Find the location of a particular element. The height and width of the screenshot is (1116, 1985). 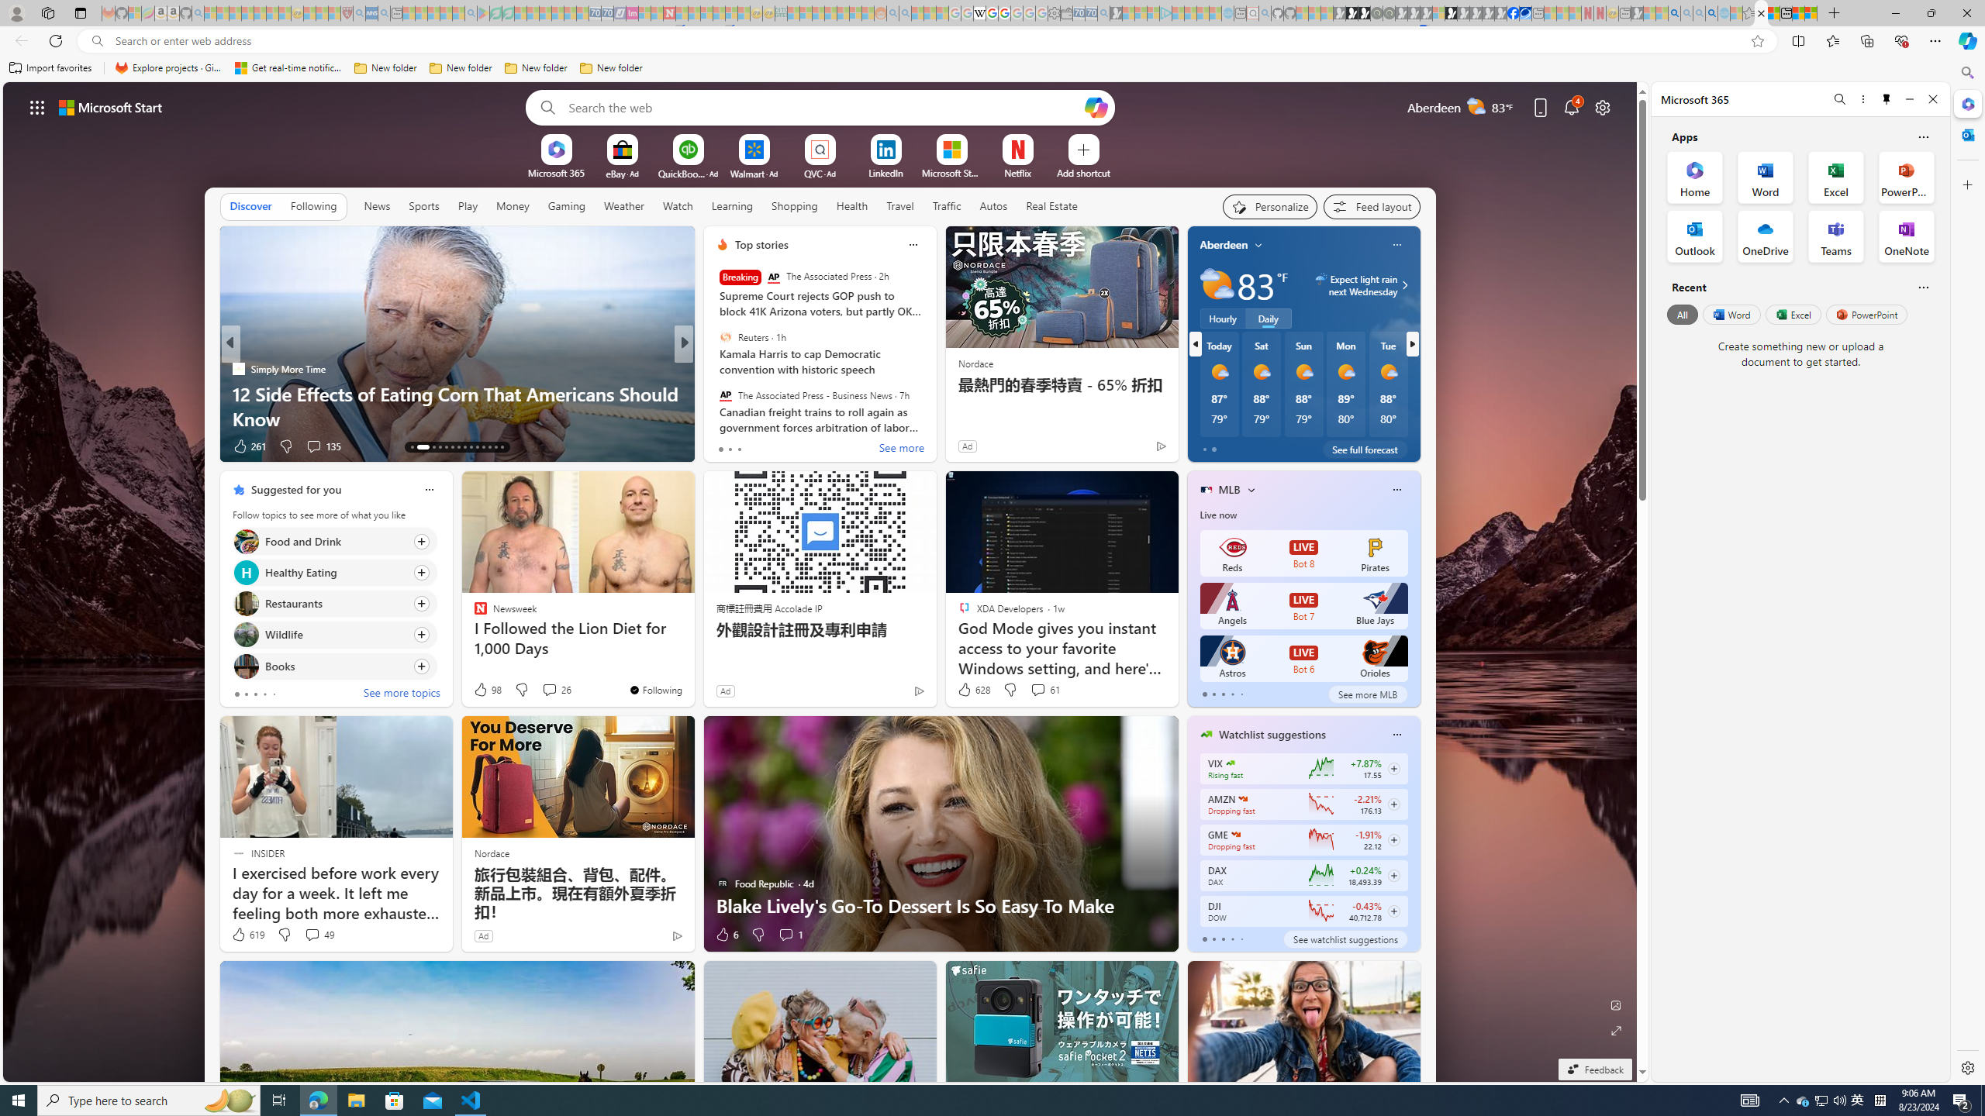

Weather is located at coordinates (624, 206).